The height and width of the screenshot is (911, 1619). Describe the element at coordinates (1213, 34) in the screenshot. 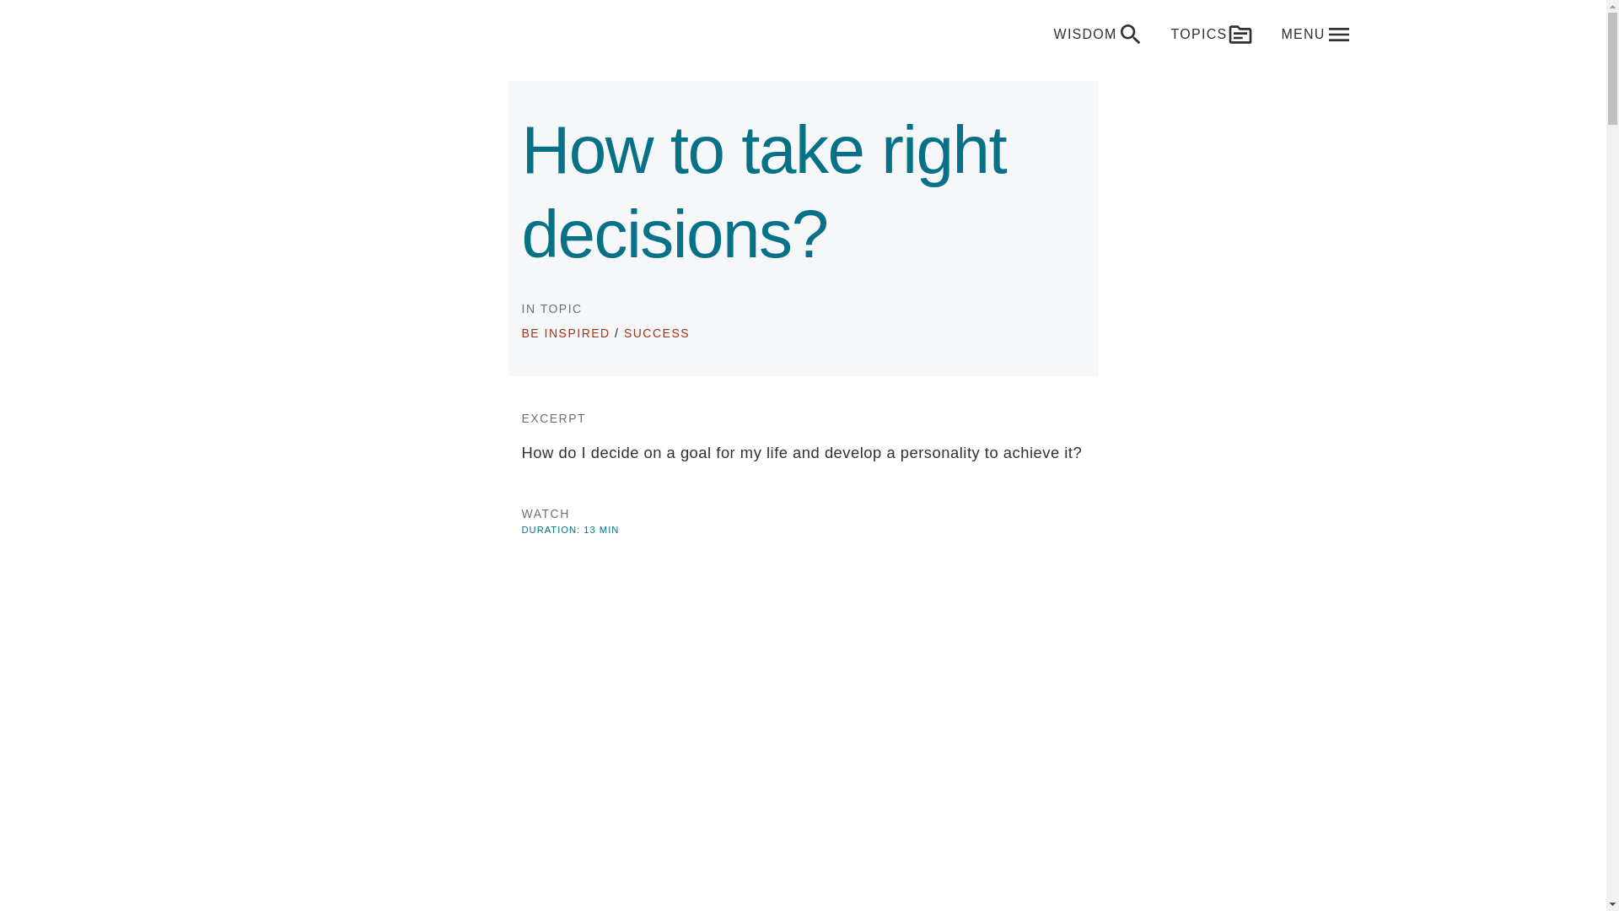

I see `TOPICS` at that location.